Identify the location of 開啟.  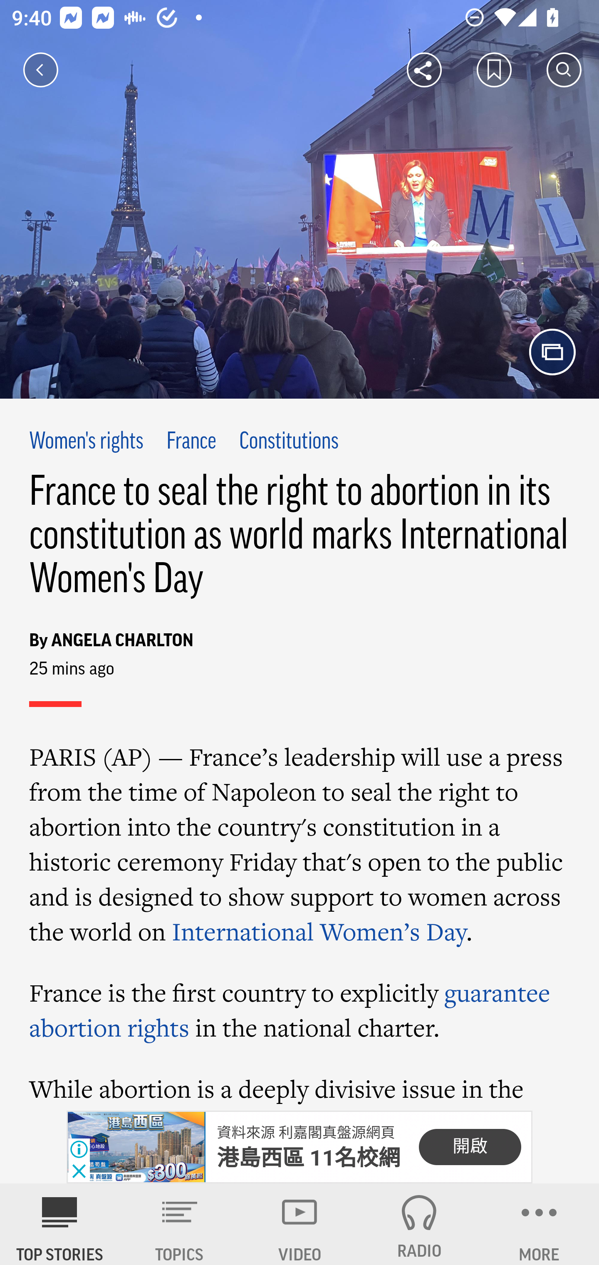
(470, 1147).